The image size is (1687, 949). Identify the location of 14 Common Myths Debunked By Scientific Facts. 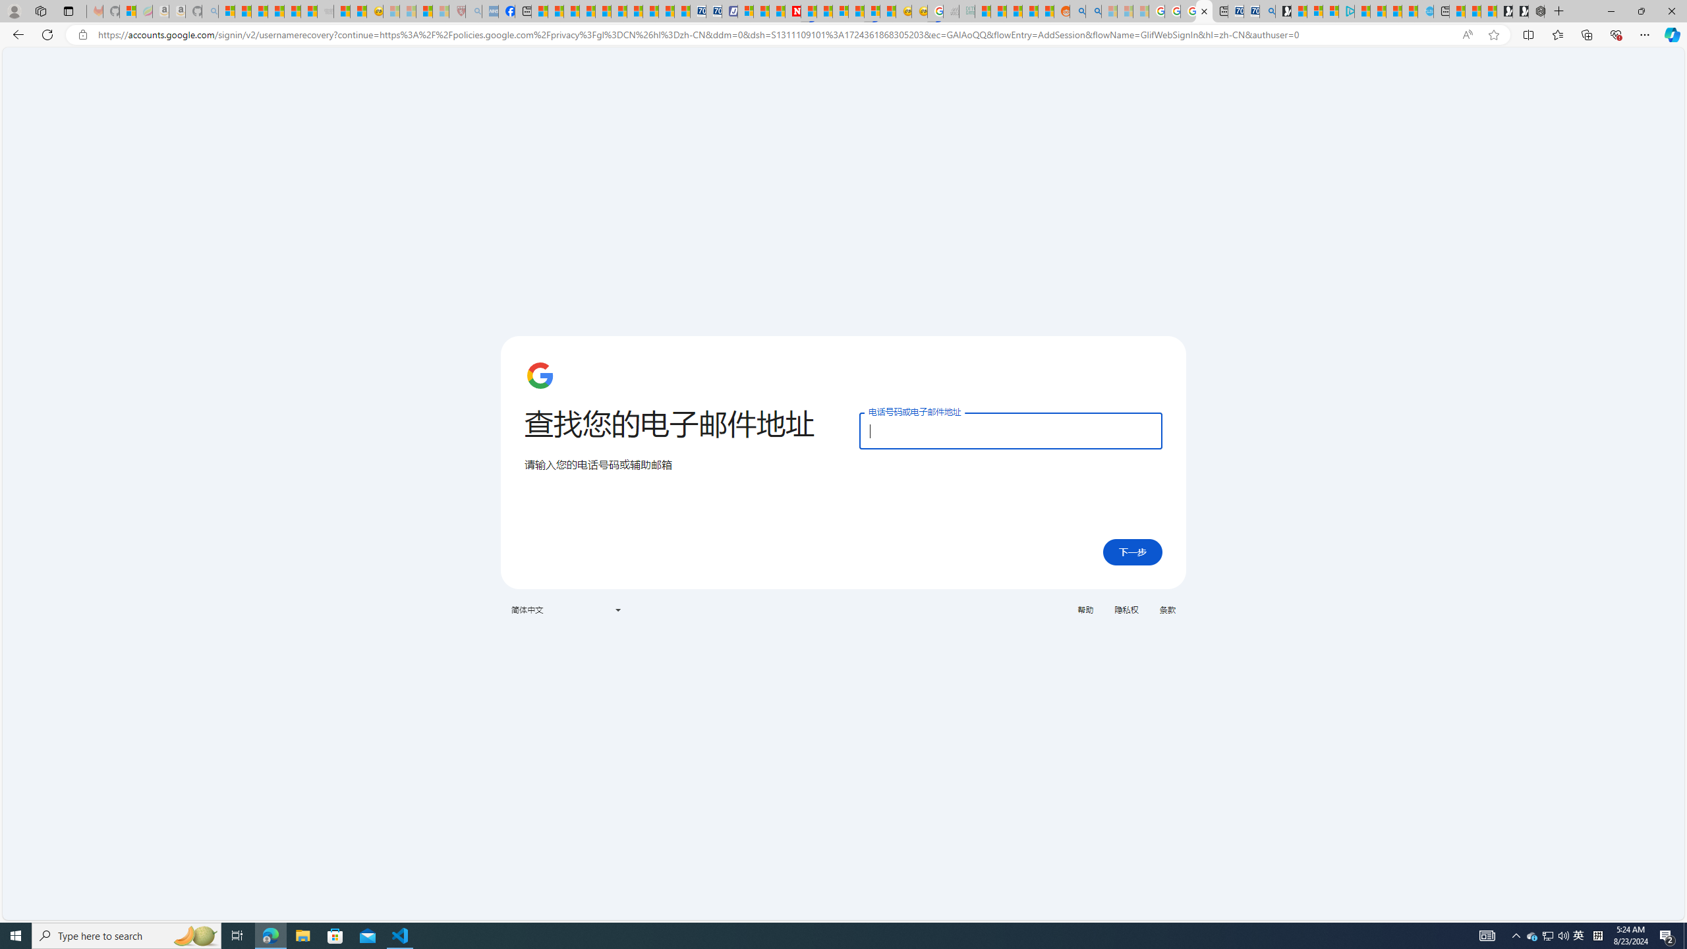
(825, 11).